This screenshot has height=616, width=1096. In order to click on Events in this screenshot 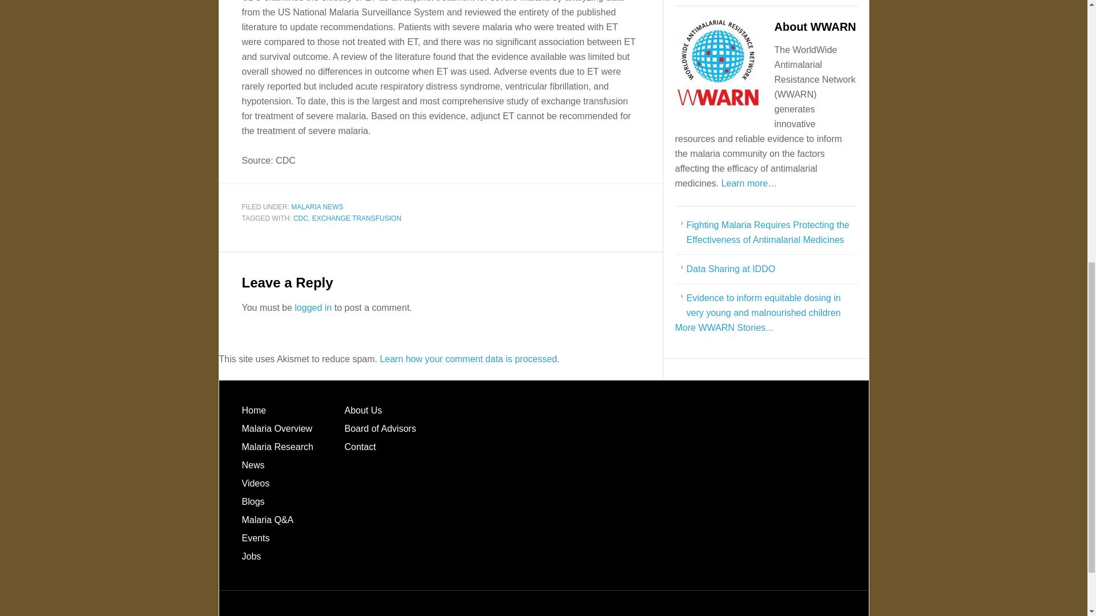, I will do `click(256, 538)`.